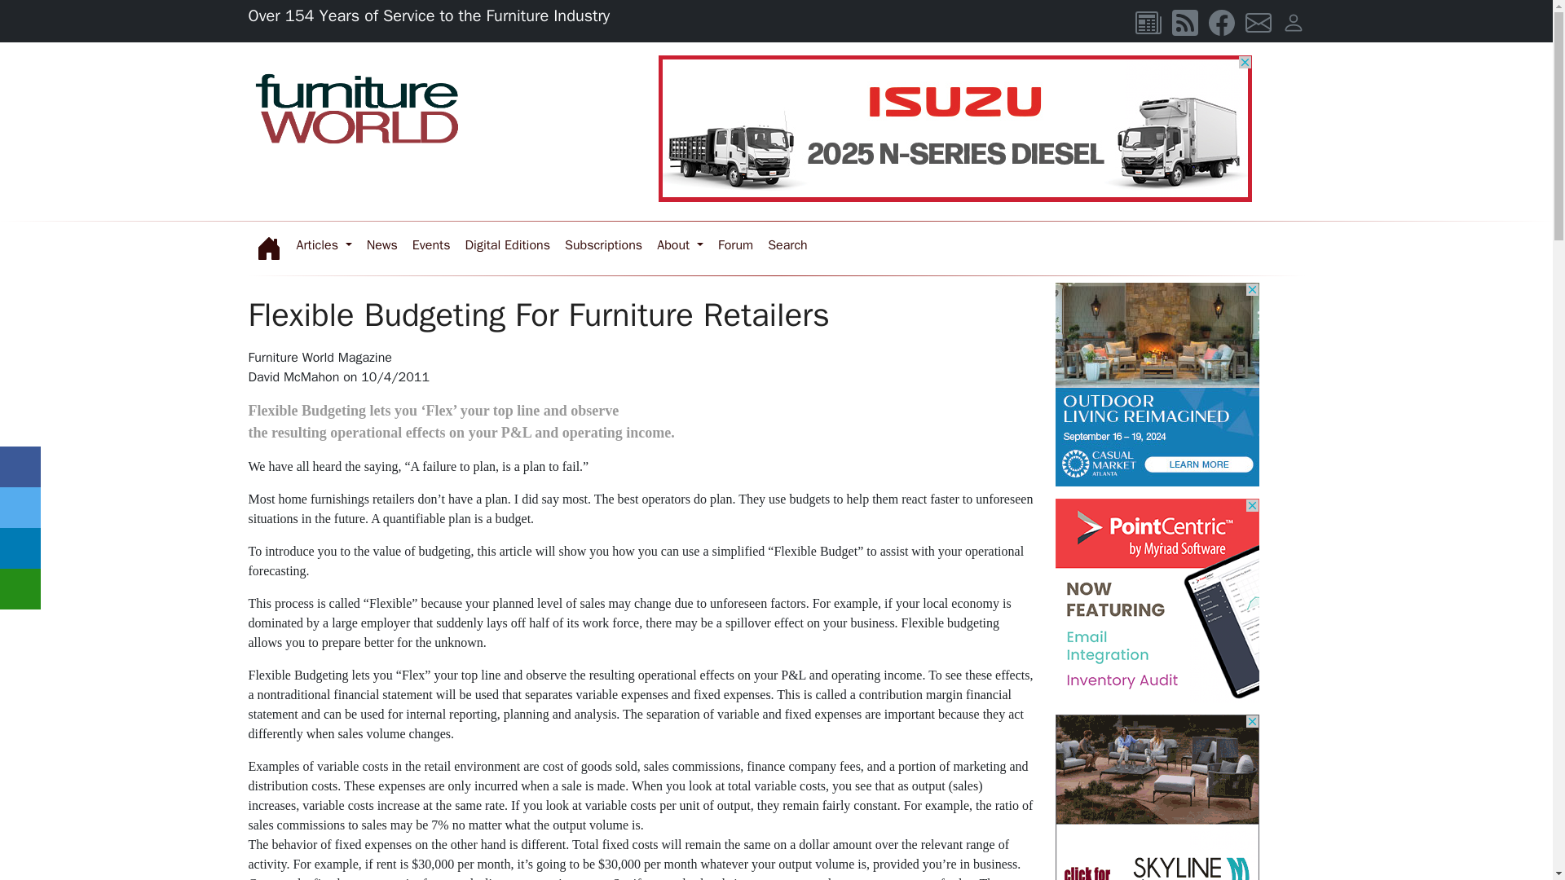 The height and width of the screenshot is (880, 1565). I want to click on Furniture Industry Events, so click(432, 244).